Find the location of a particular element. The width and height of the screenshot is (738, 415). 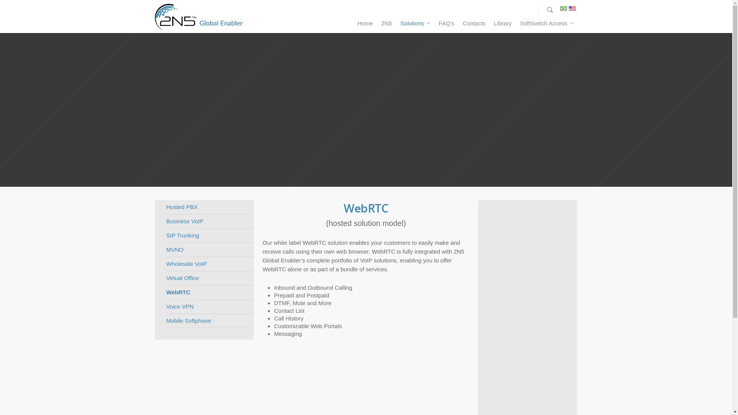

Home is located at coordinates (365, 25).